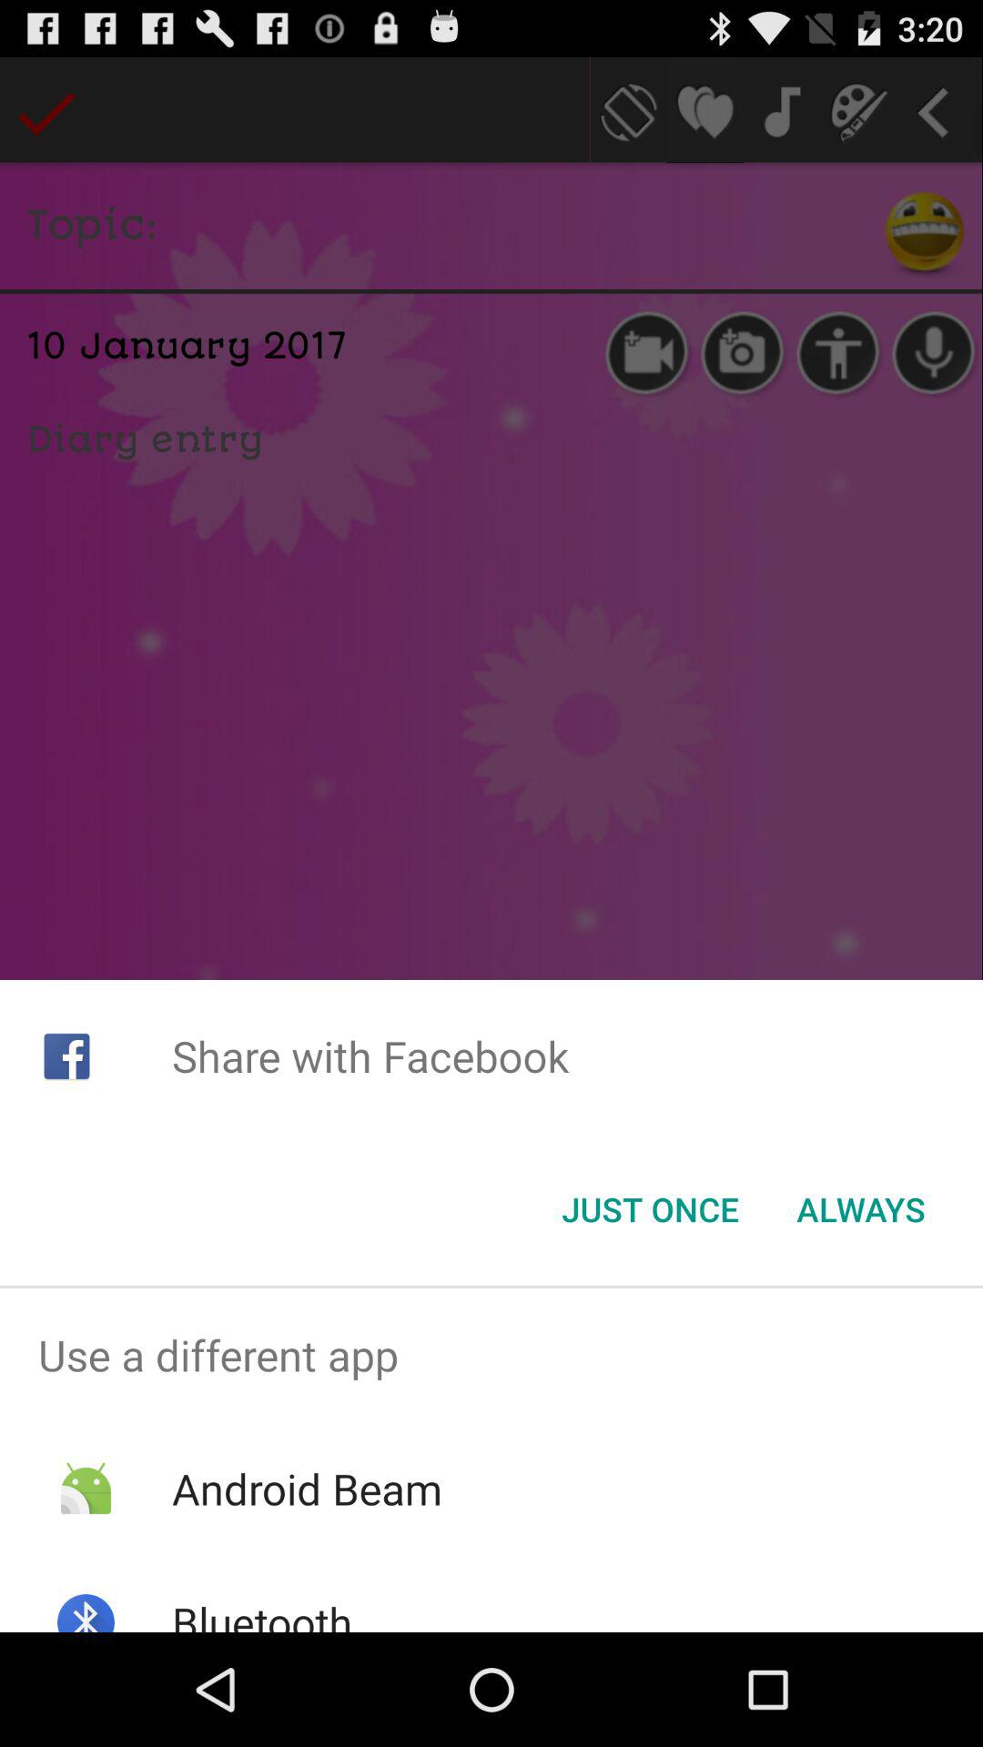  What do you see at coordinates (861, 1209) in the screenshot?
I see `scroll until always item` at bounding box center [861, 1209].